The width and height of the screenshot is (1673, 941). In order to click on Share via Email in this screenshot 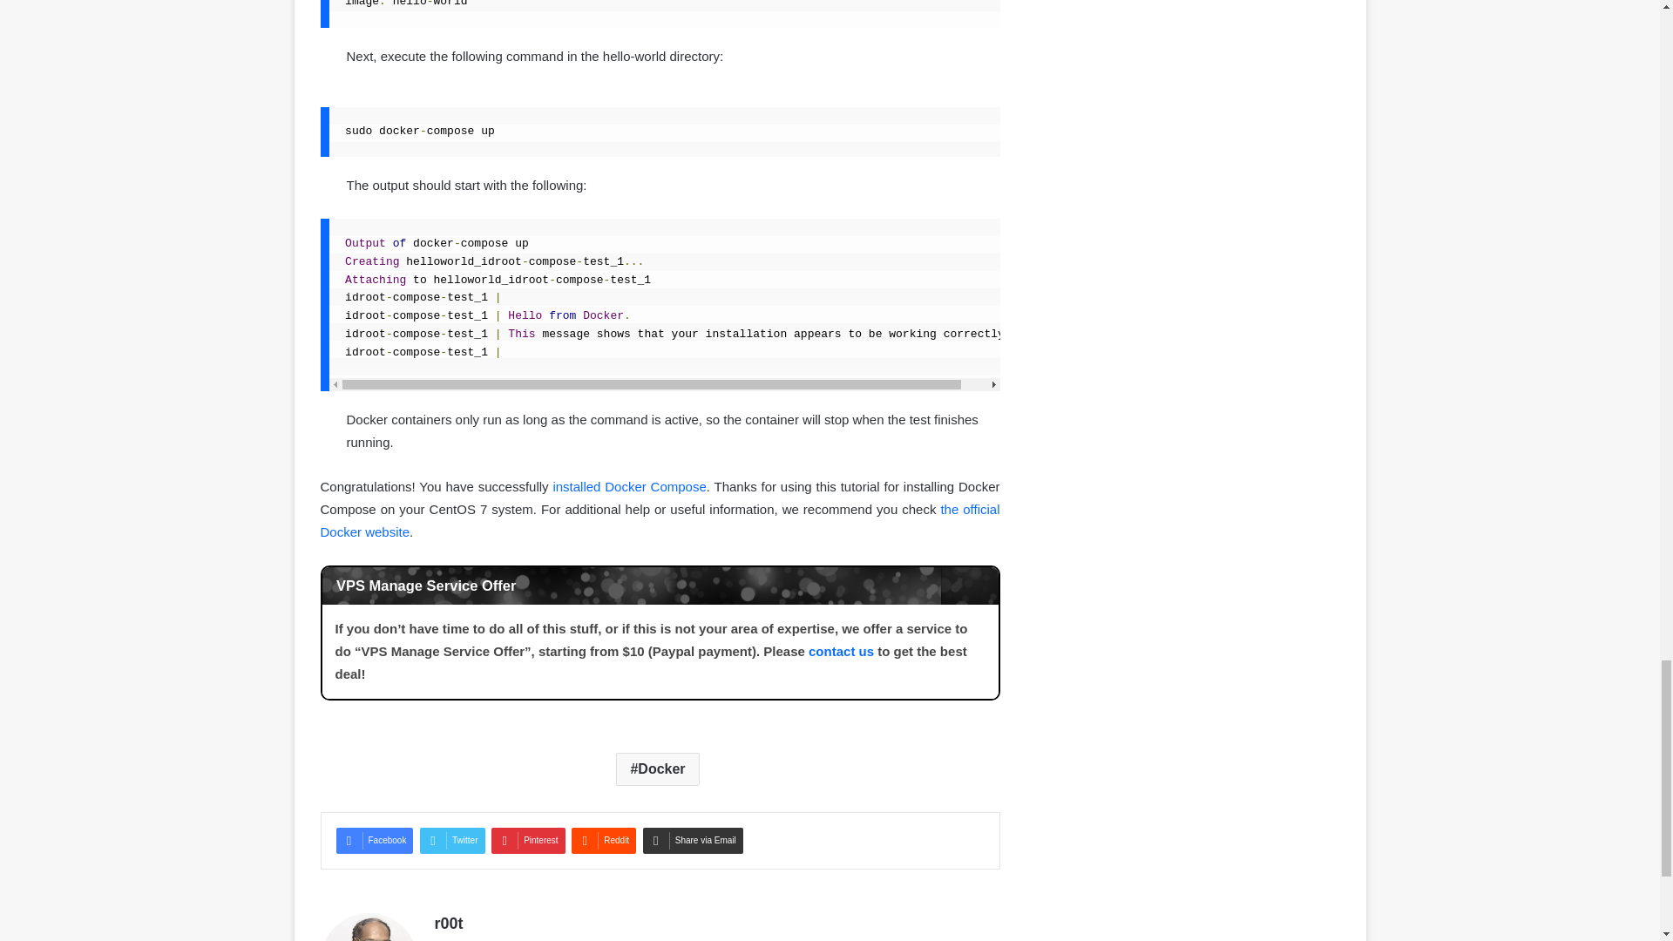, I will do `click(692, 840)`.